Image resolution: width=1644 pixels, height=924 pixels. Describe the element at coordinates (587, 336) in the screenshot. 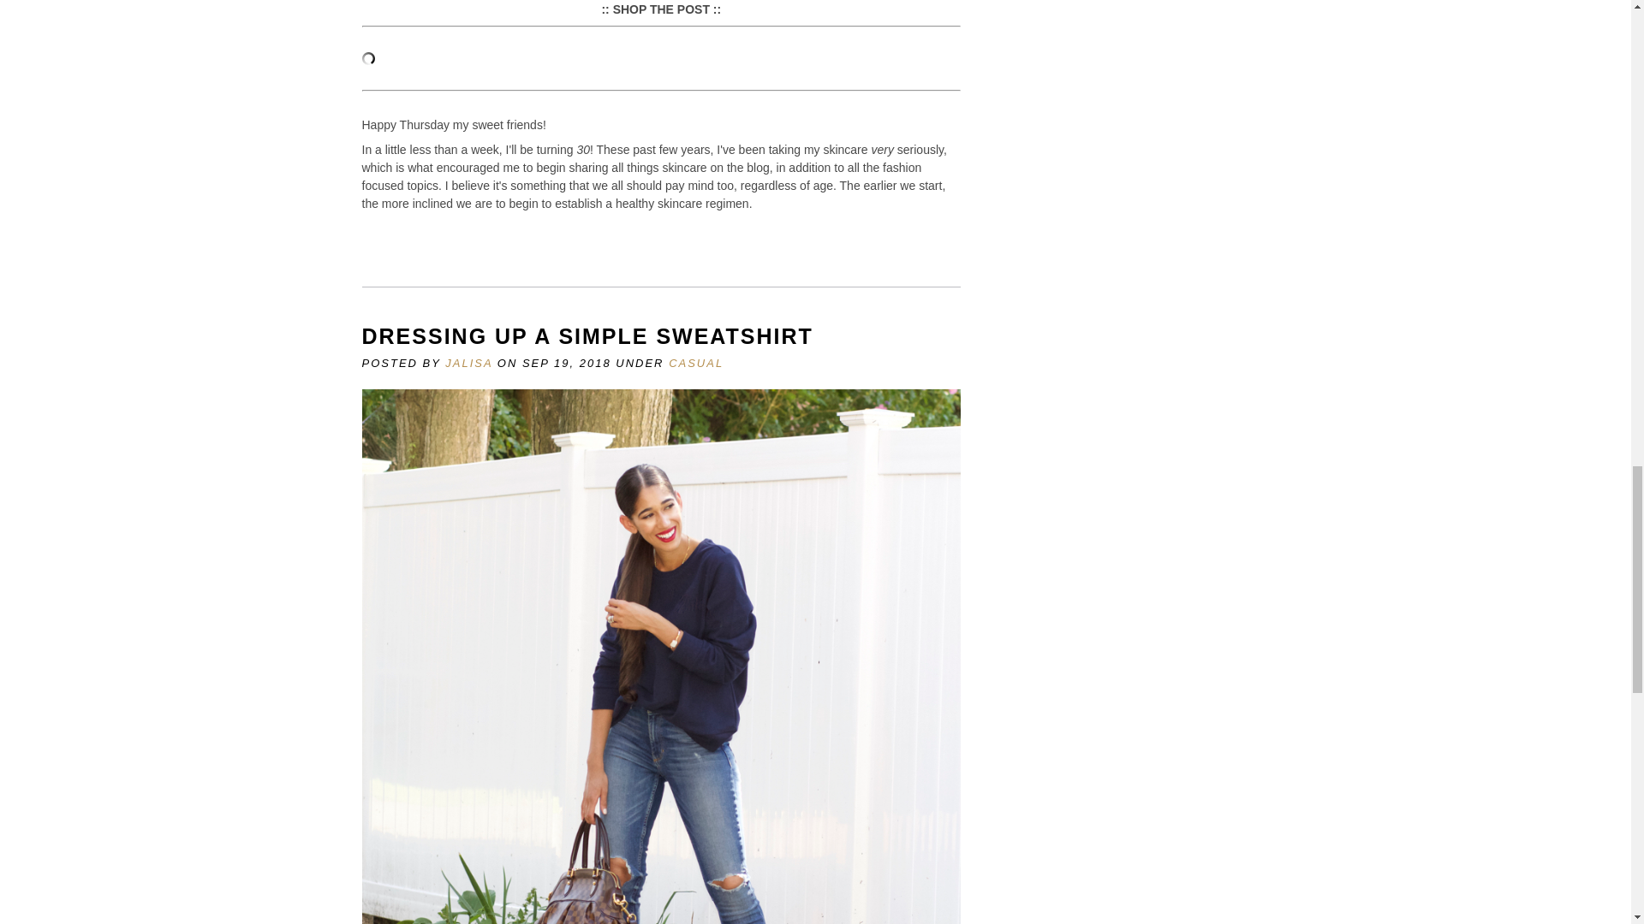

I see `DRESSING UP A SIMPLE SWEATSHIRT` at that location.